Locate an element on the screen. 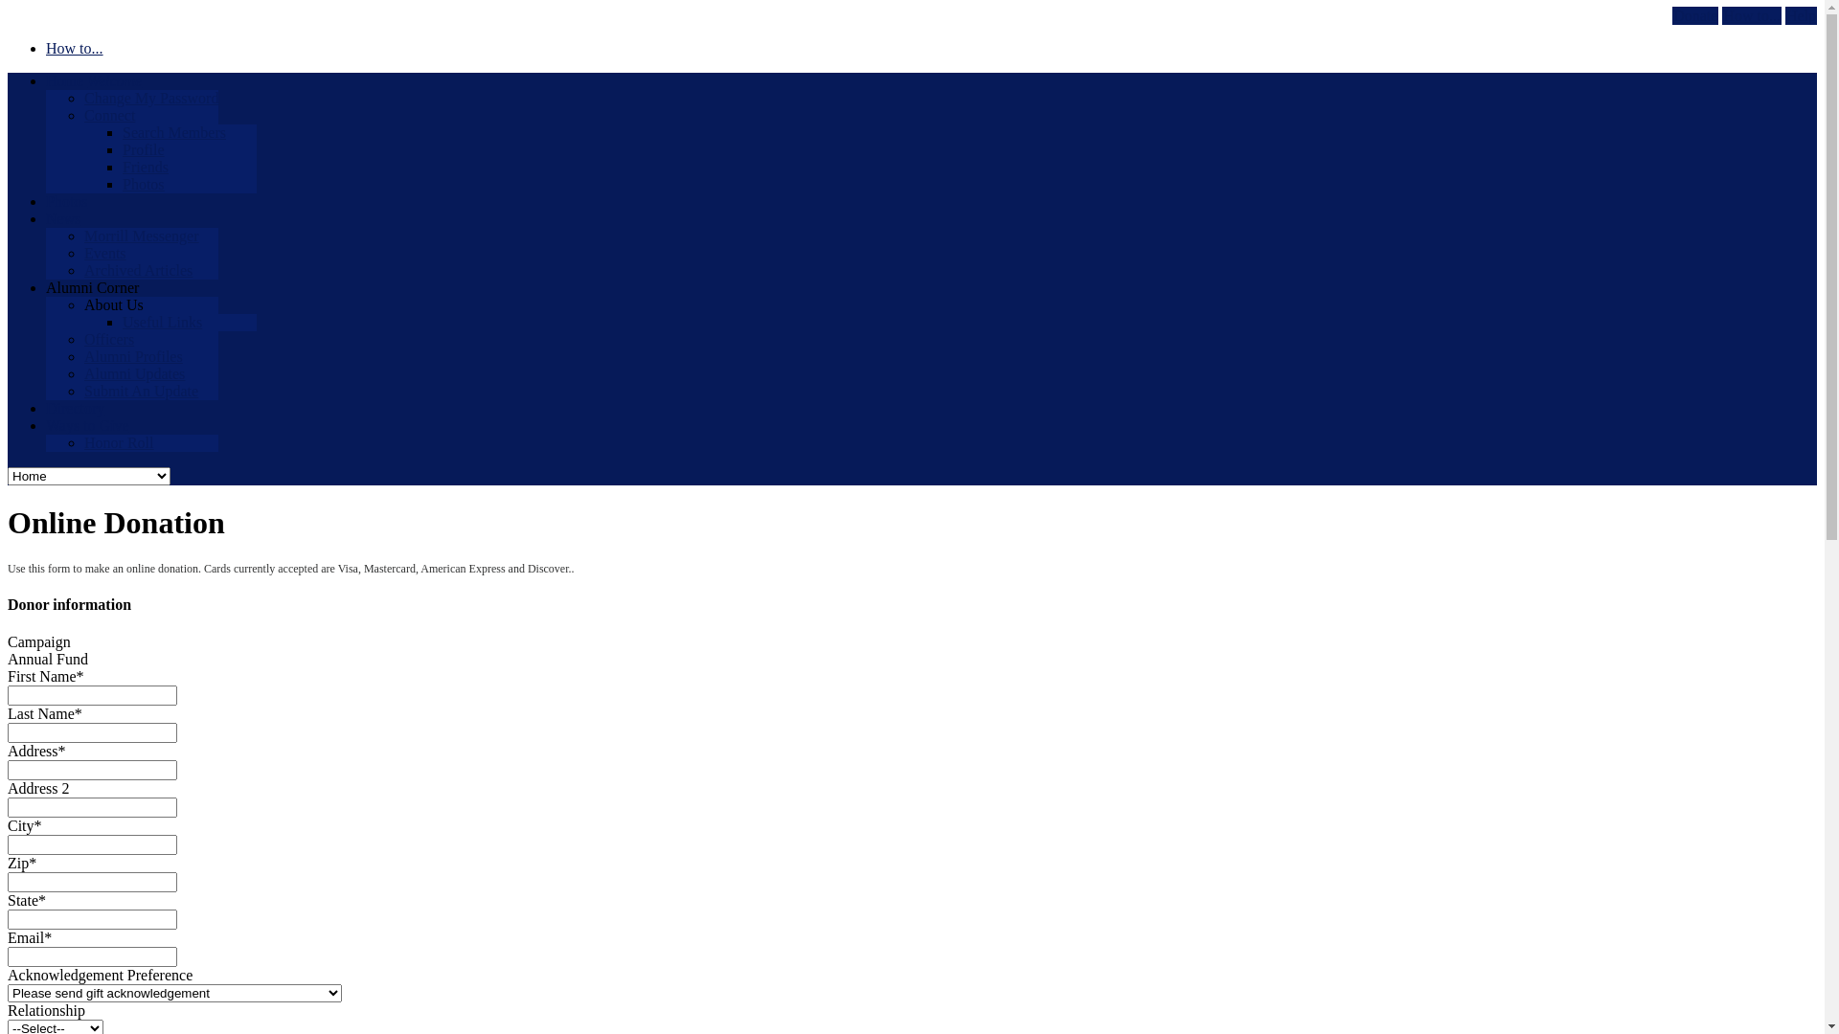  Profile is located at coordinates (144, 149).